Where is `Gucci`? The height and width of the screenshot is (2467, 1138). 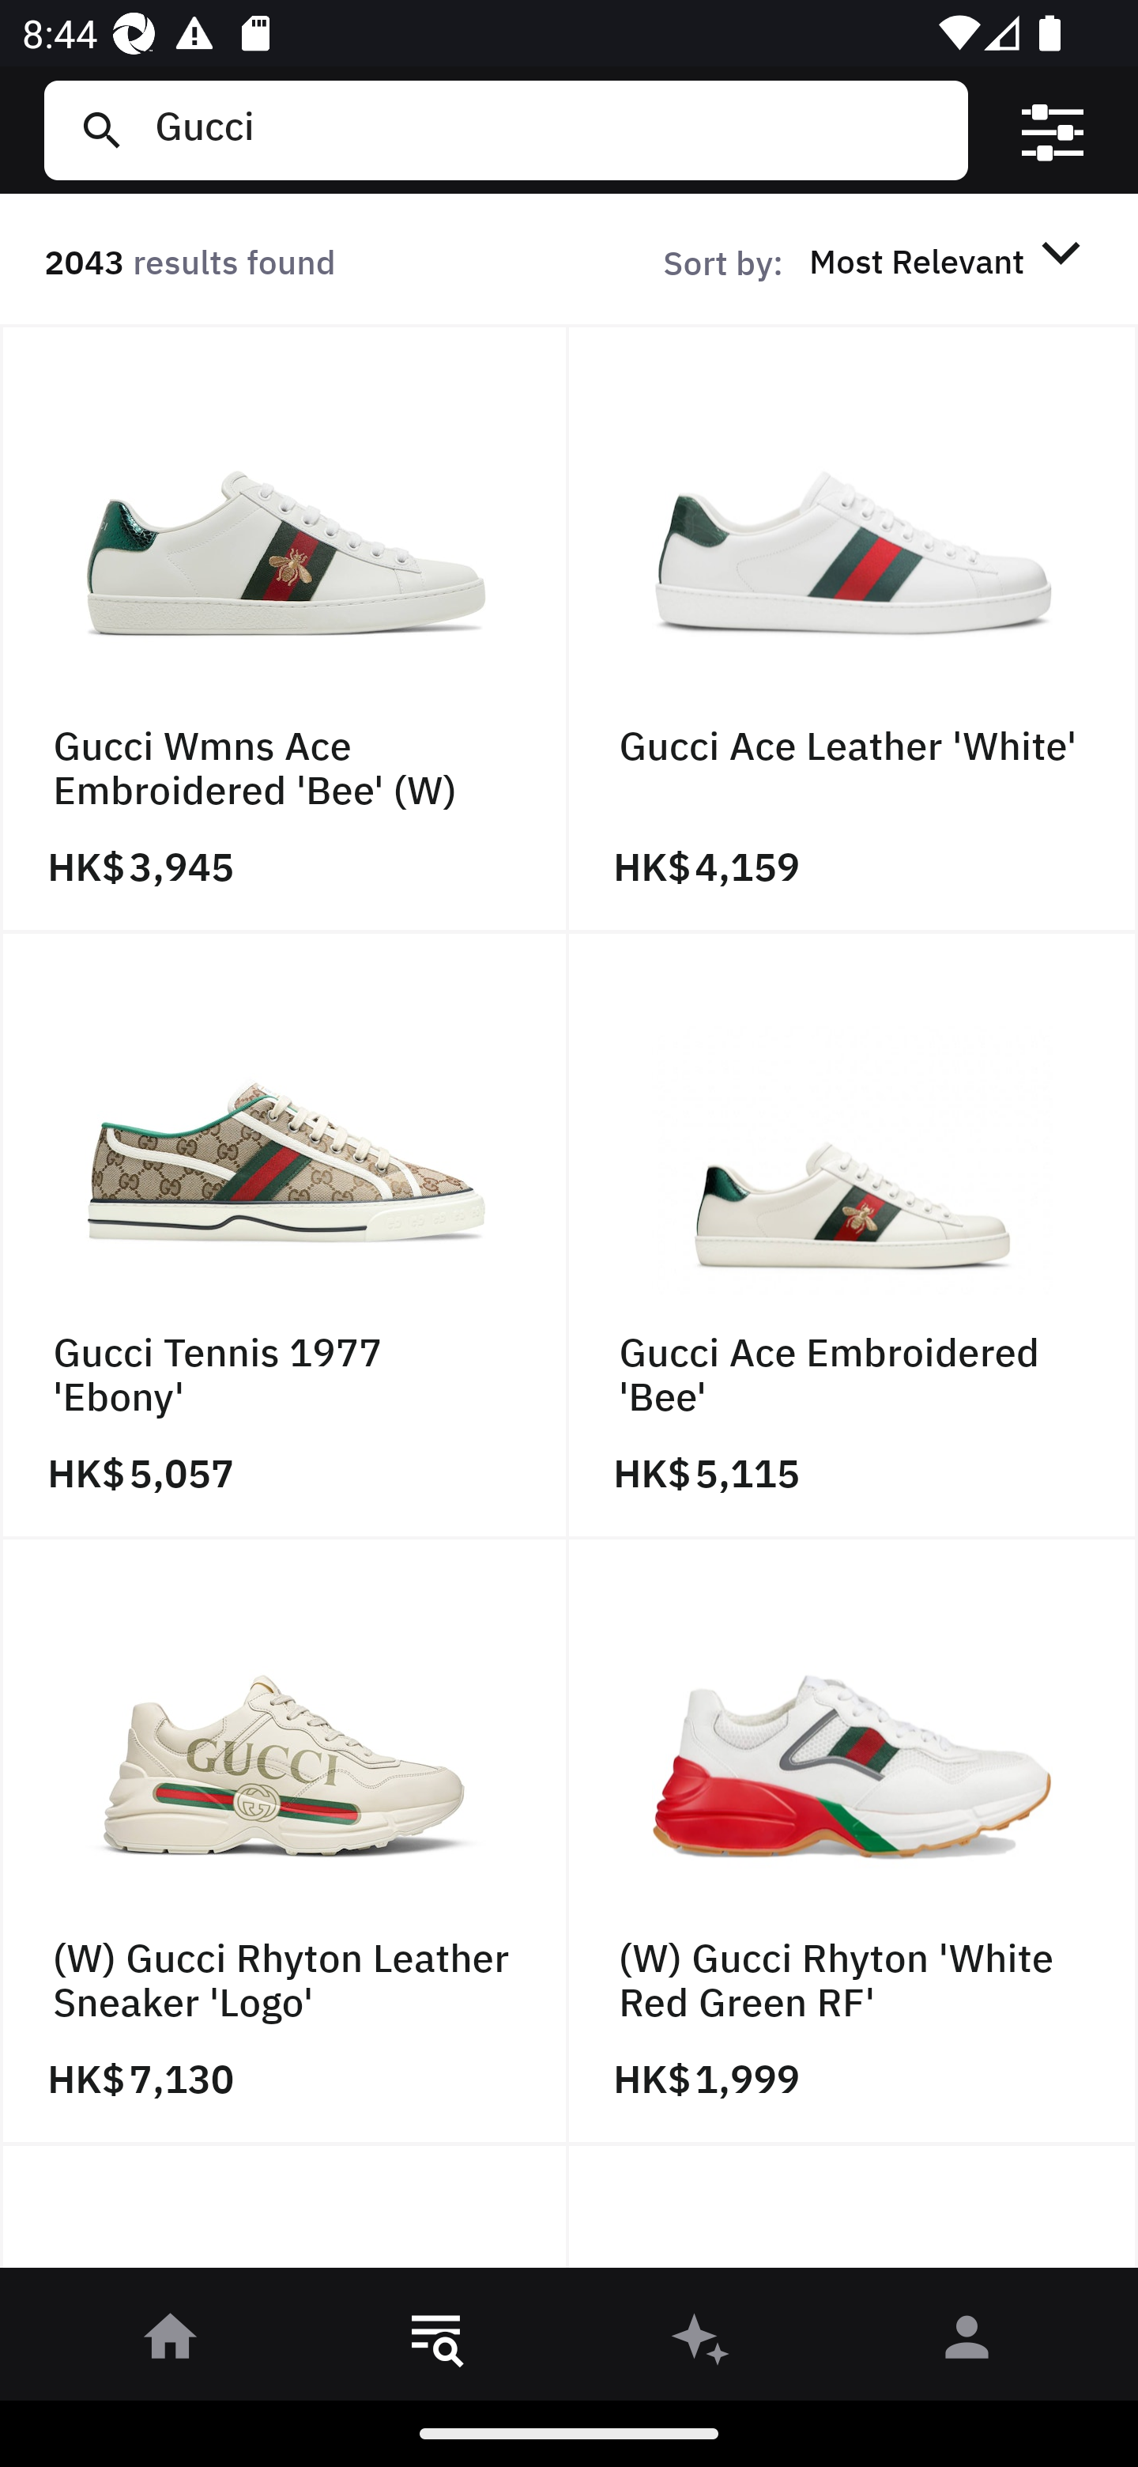 Gucci is located at coordinates (549, 130).